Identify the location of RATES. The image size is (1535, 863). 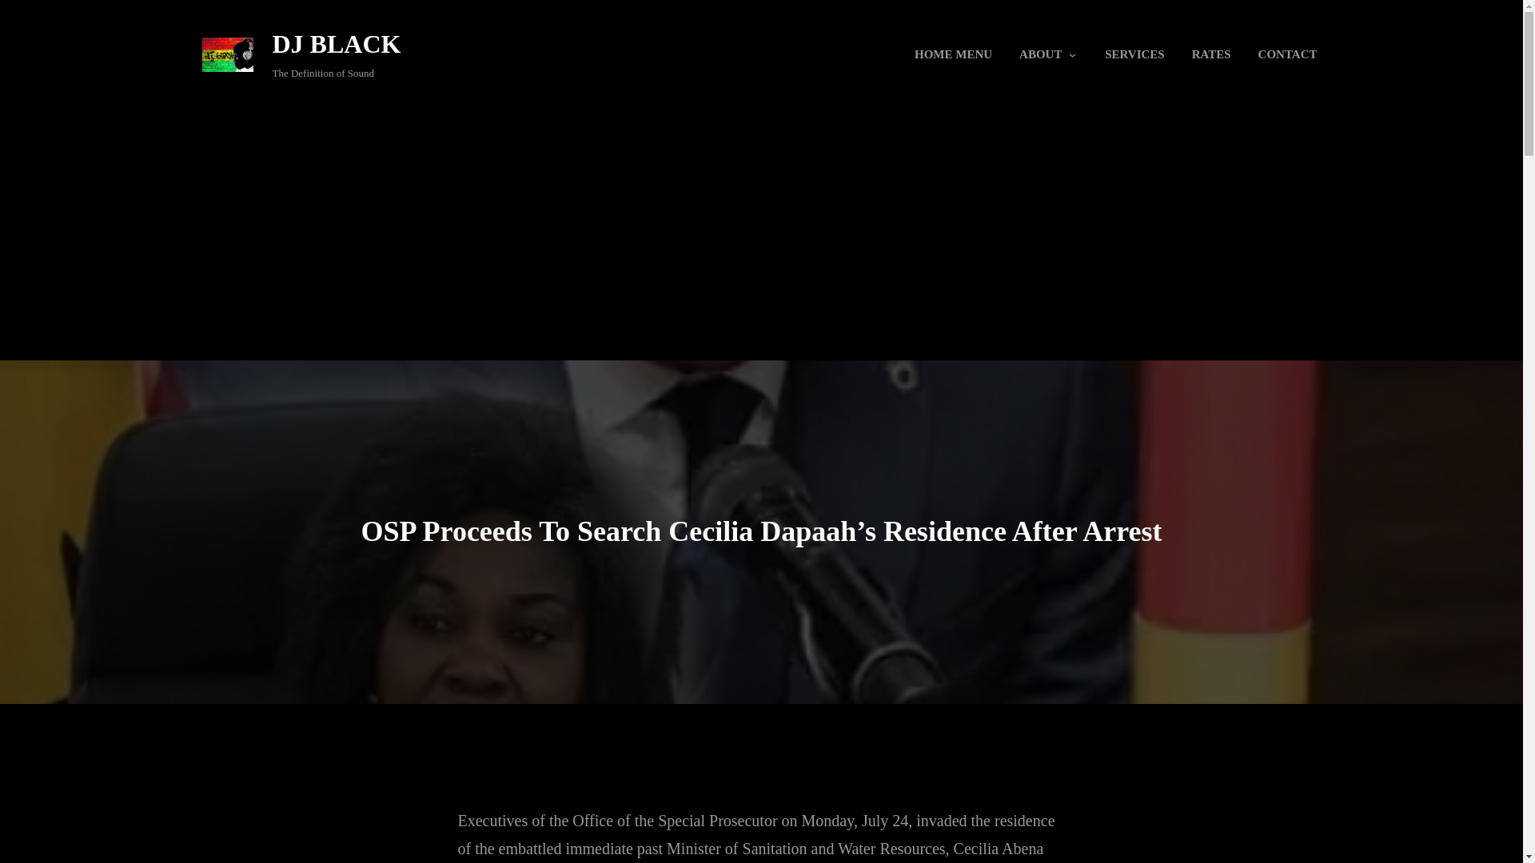
(1212, 54).